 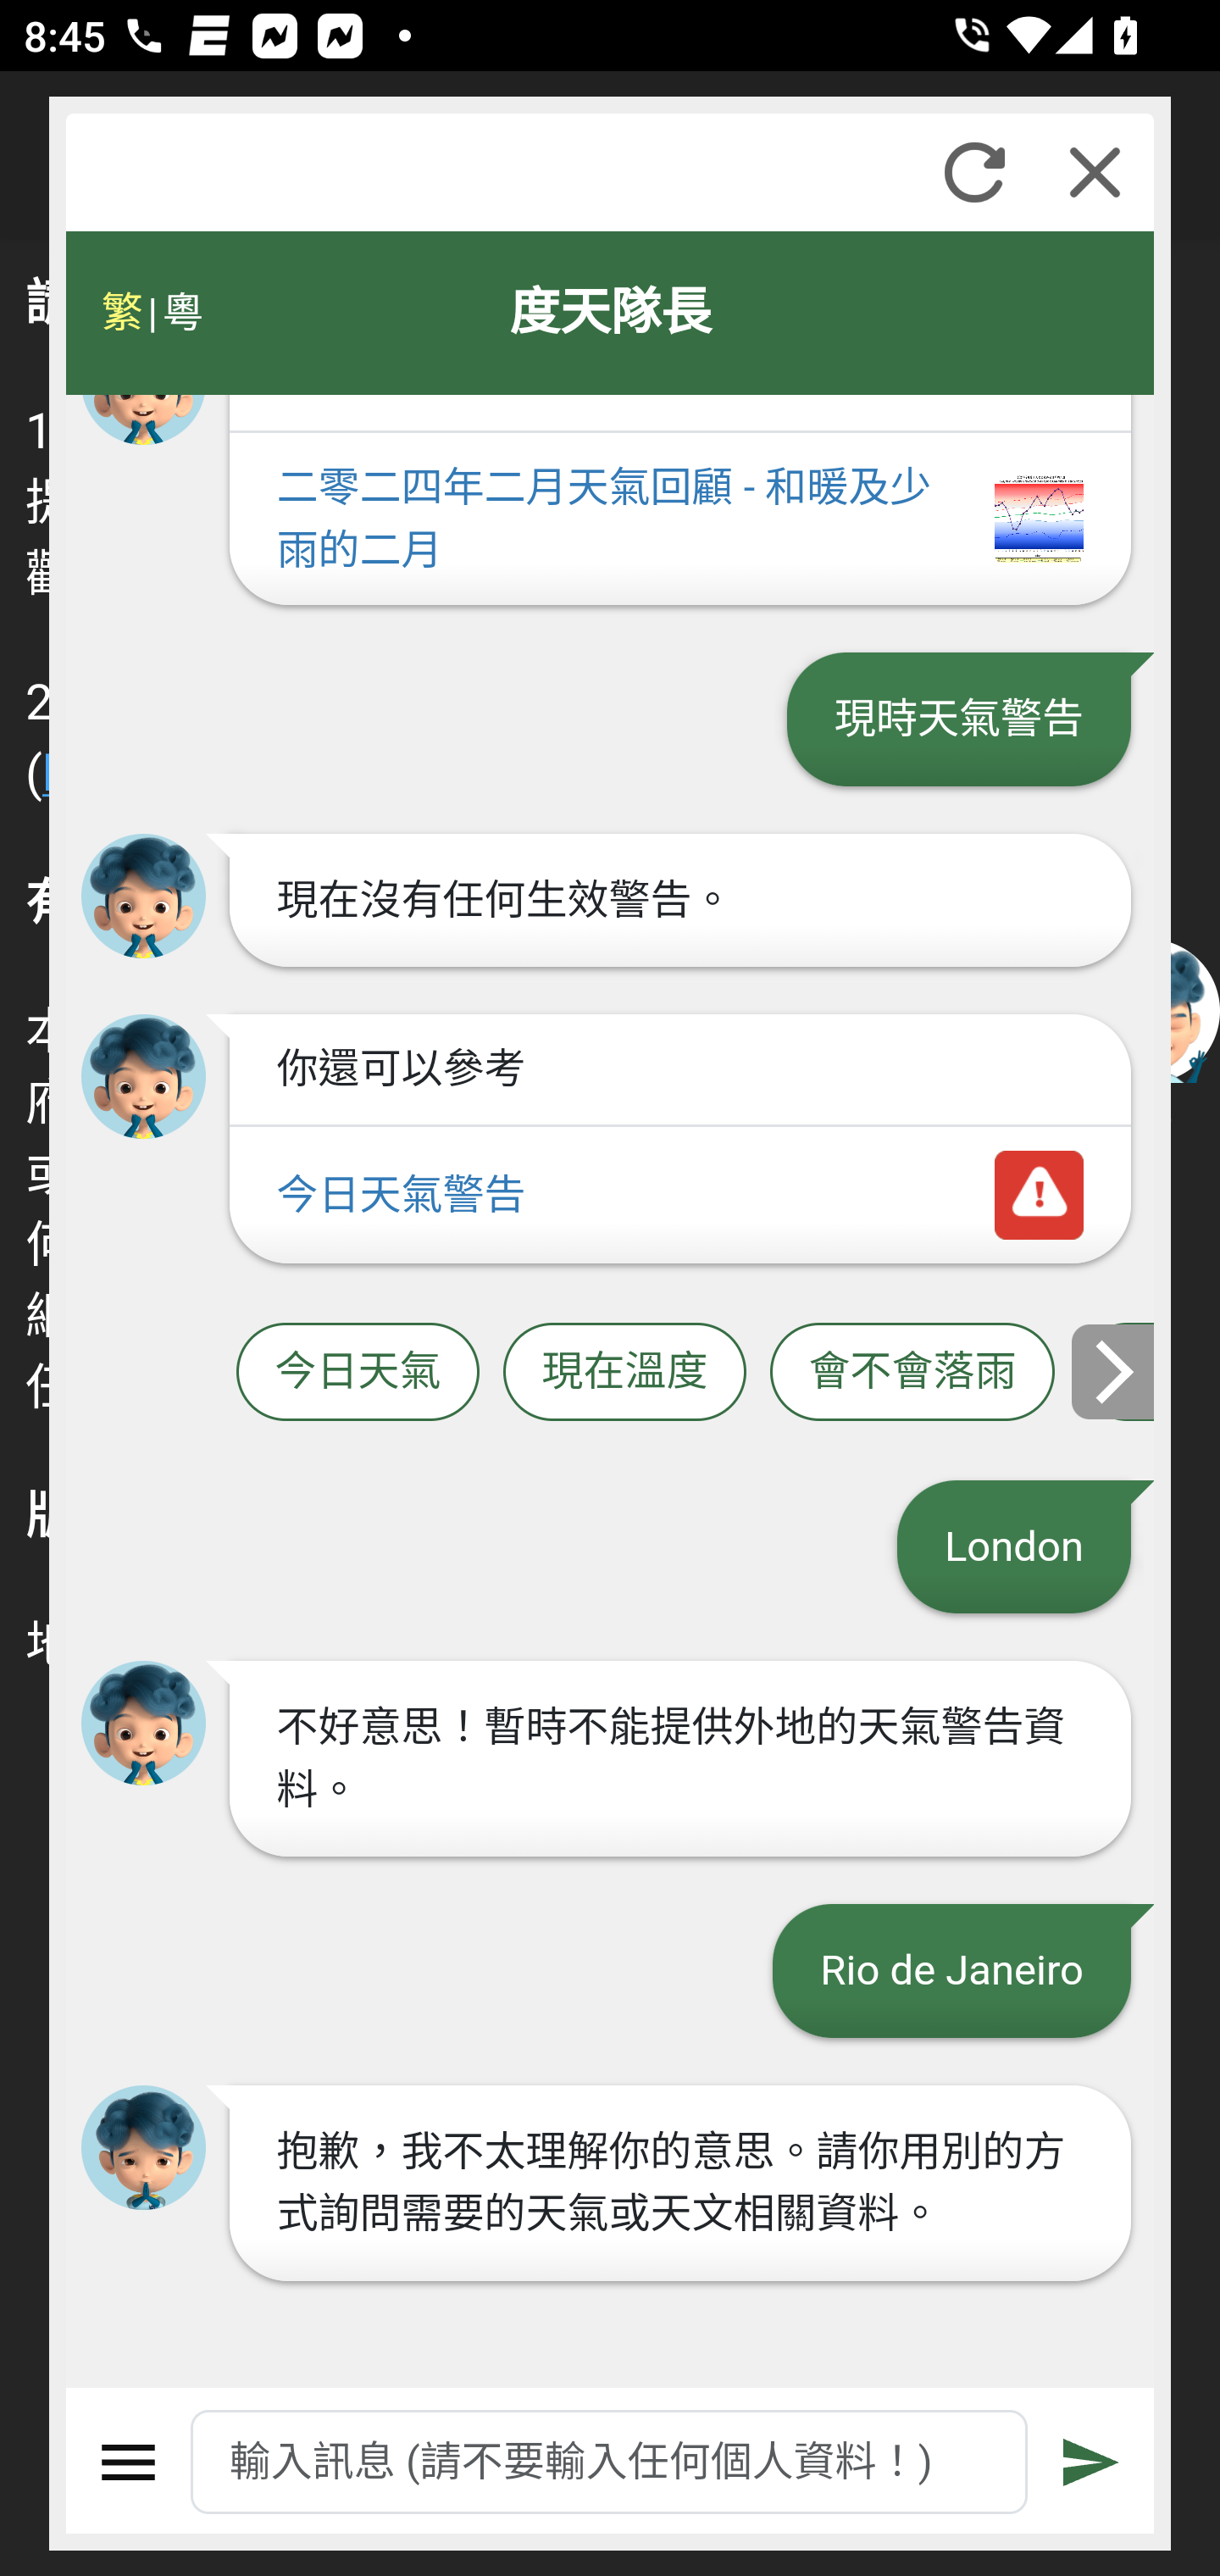 What do you see at coordinates (974, 172) in the screenshot?
I see `重新整理` at bounding box center [974, 172].